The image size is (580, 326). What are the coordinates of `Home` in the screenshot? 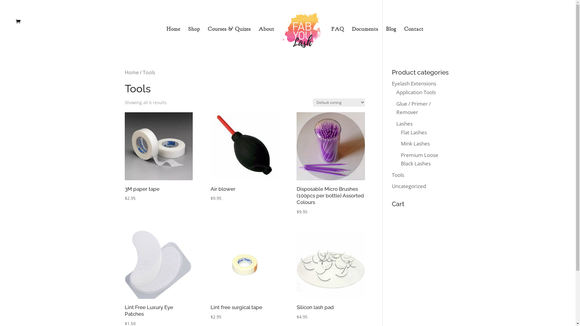 It's located at (131, 72).